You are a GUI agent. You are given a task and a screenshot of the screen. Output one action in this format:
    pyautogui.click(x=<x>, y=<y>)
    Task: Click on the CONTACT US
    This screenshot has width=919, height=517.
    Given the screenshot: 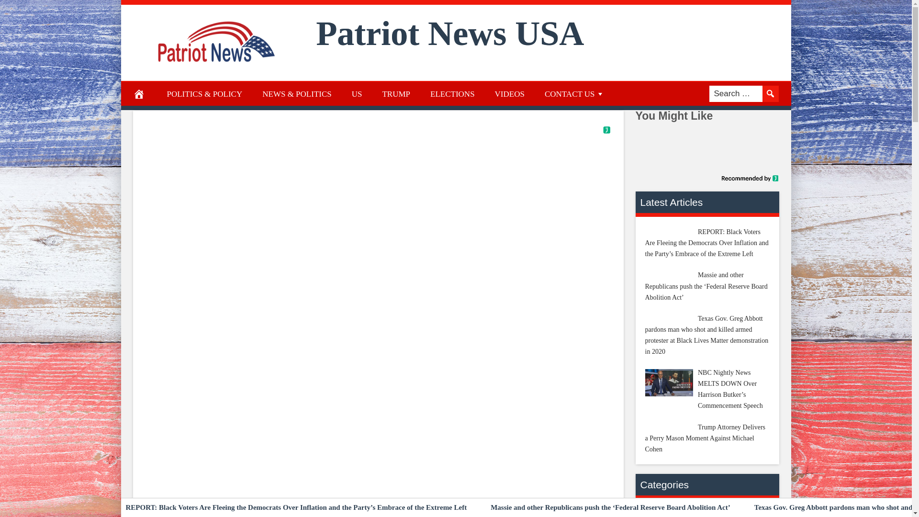 What is the action you would take?
    pyautogui.click(x=574, y=94)
    